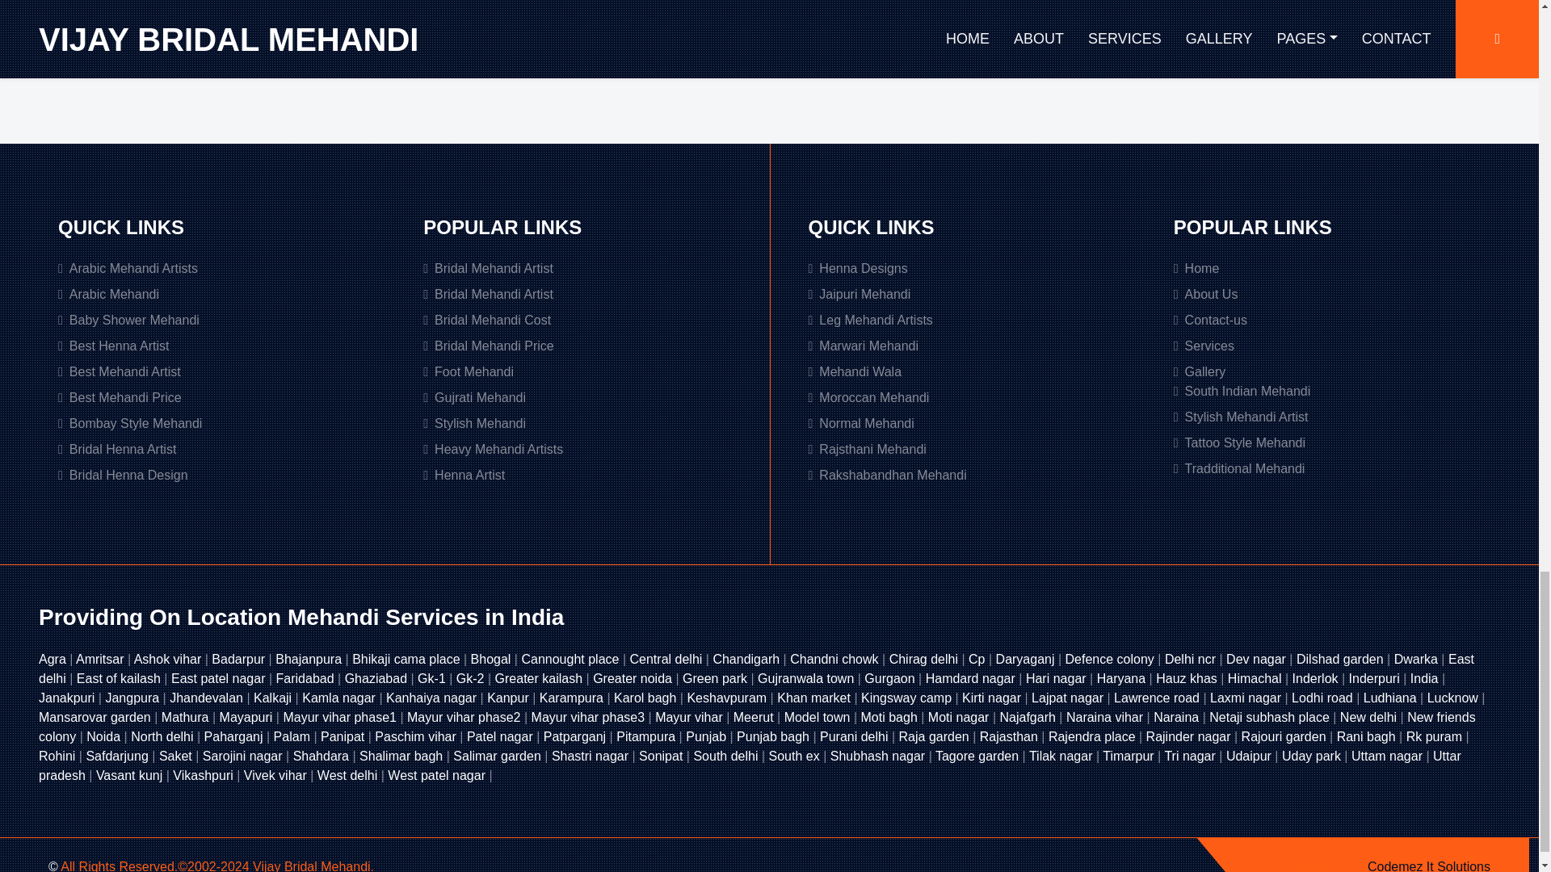 The width and height of the screenshot is (1551, 872). I want to click on Bridal Mehandi Artist, so click(586, 268).